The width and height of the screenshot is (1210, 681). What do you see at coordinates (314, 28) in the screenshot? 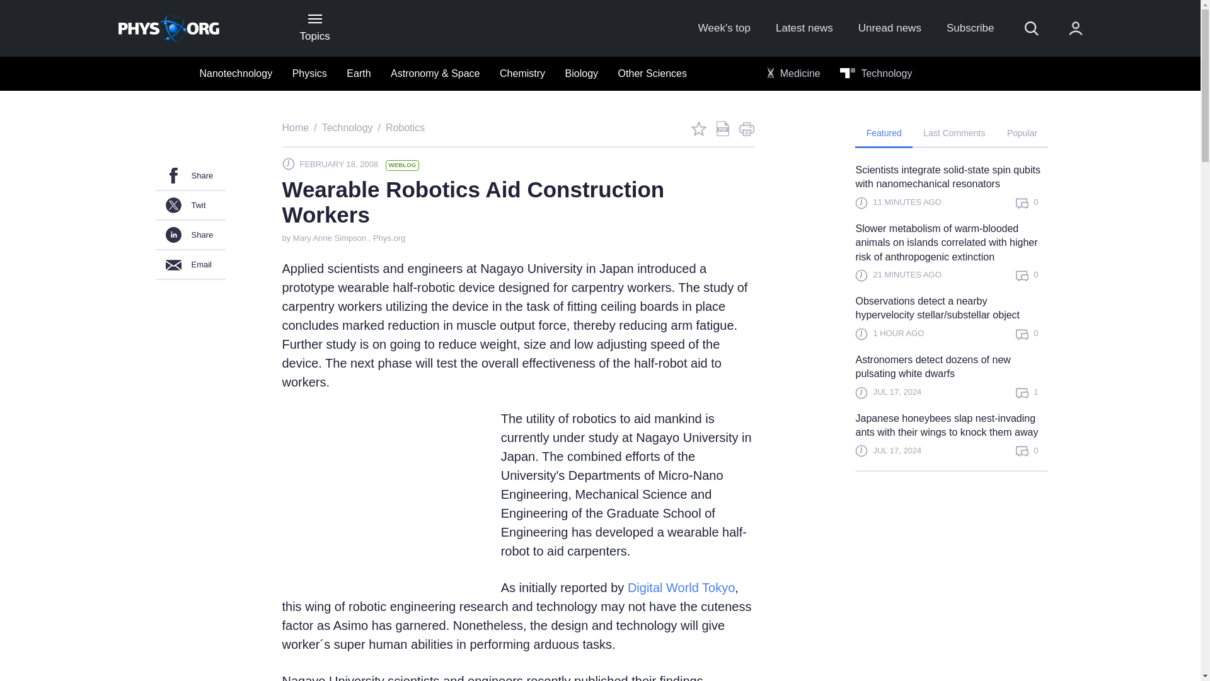
I see `Topics` at bounding box center [314, 28].